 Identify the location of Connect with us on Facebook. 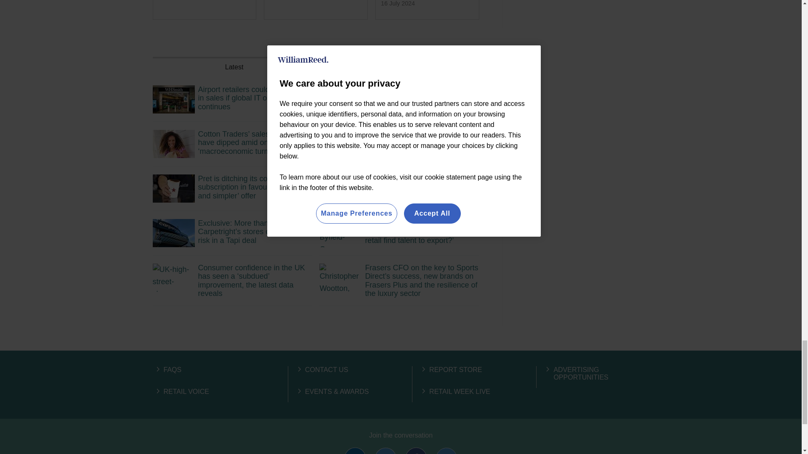
(416, 451).